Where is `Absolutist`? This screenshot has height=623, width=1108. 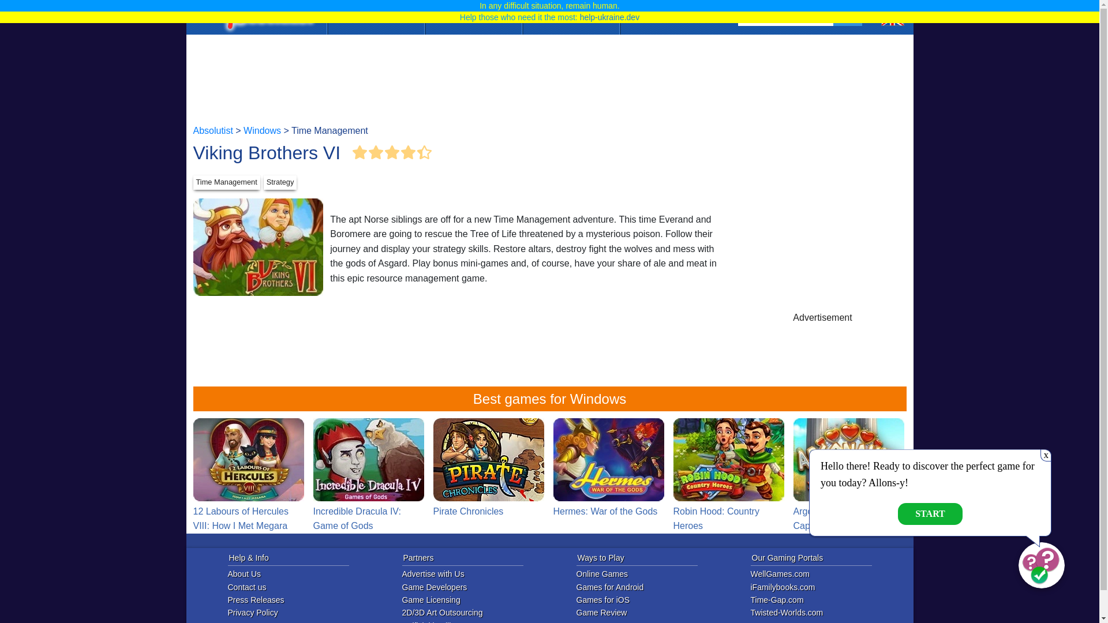 Absolutist is located at coordinates (212, 130).